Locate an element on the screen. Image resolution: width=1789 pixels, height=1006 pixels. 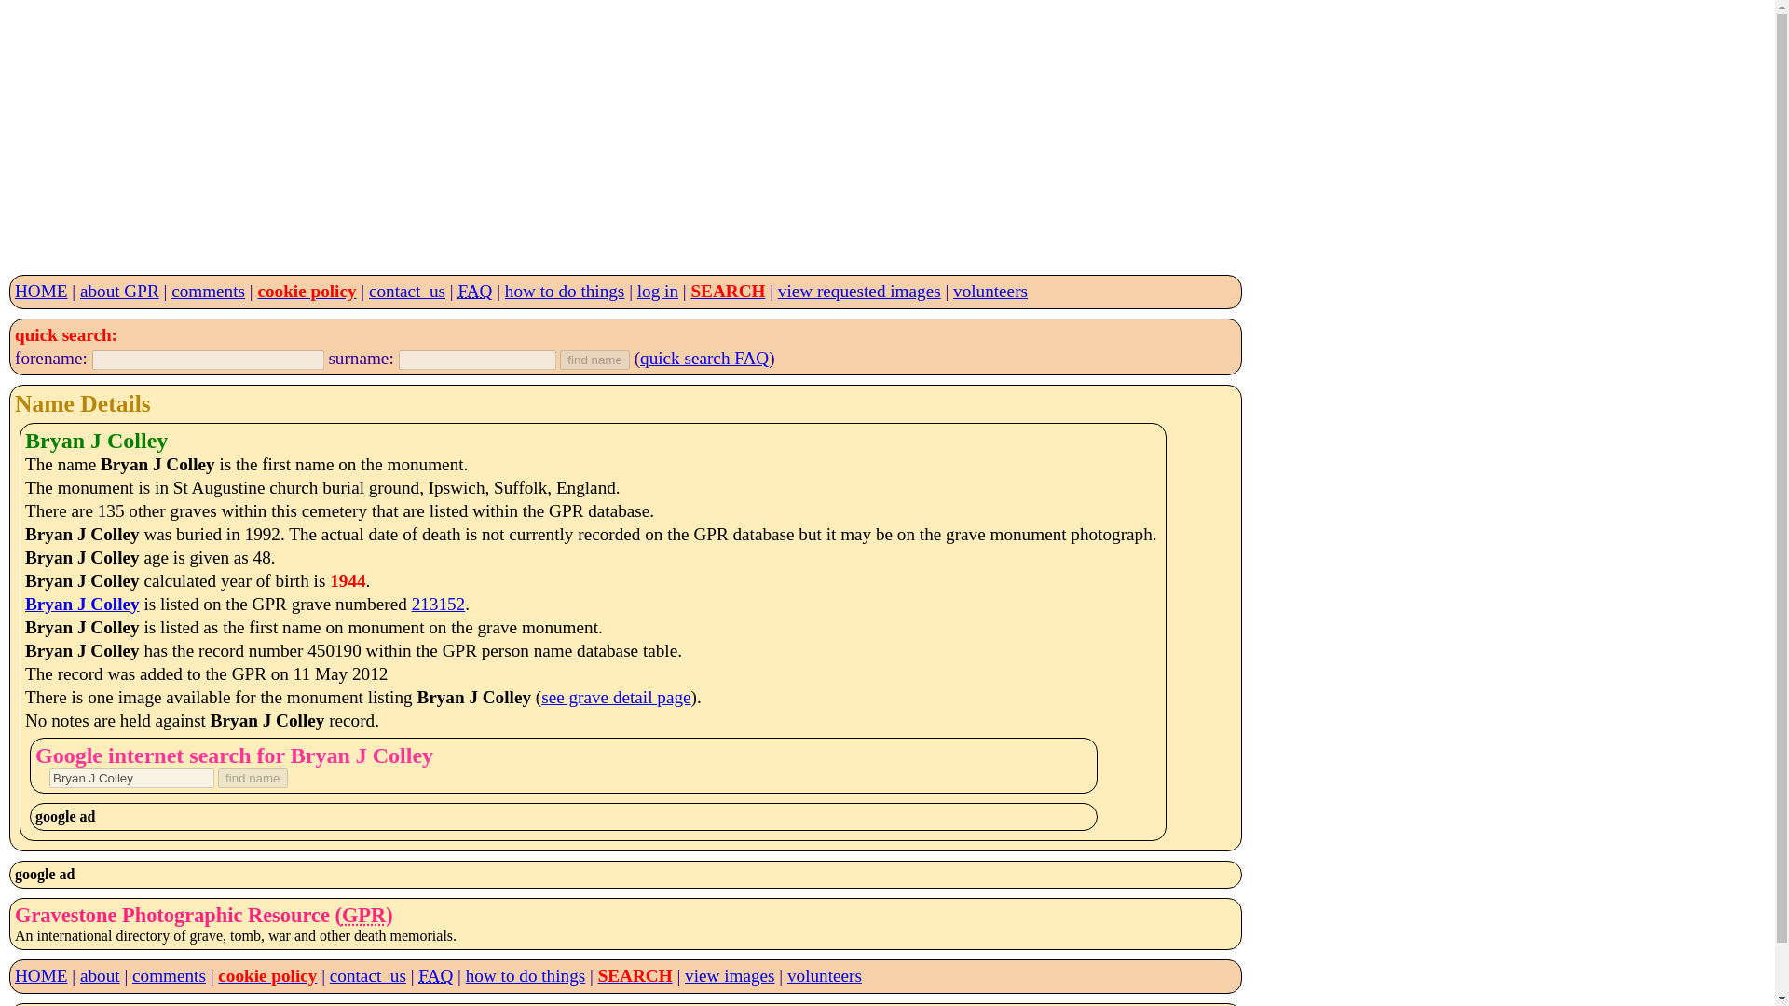
how to do things is located at coordinates (525, 975).